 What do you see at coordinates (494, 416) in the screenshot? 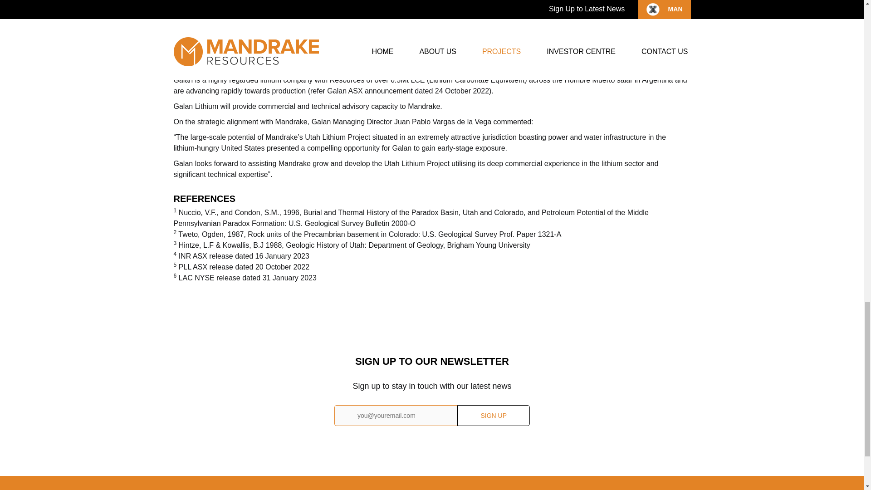
I see `Sign Up` at bounding box center [494, 416].